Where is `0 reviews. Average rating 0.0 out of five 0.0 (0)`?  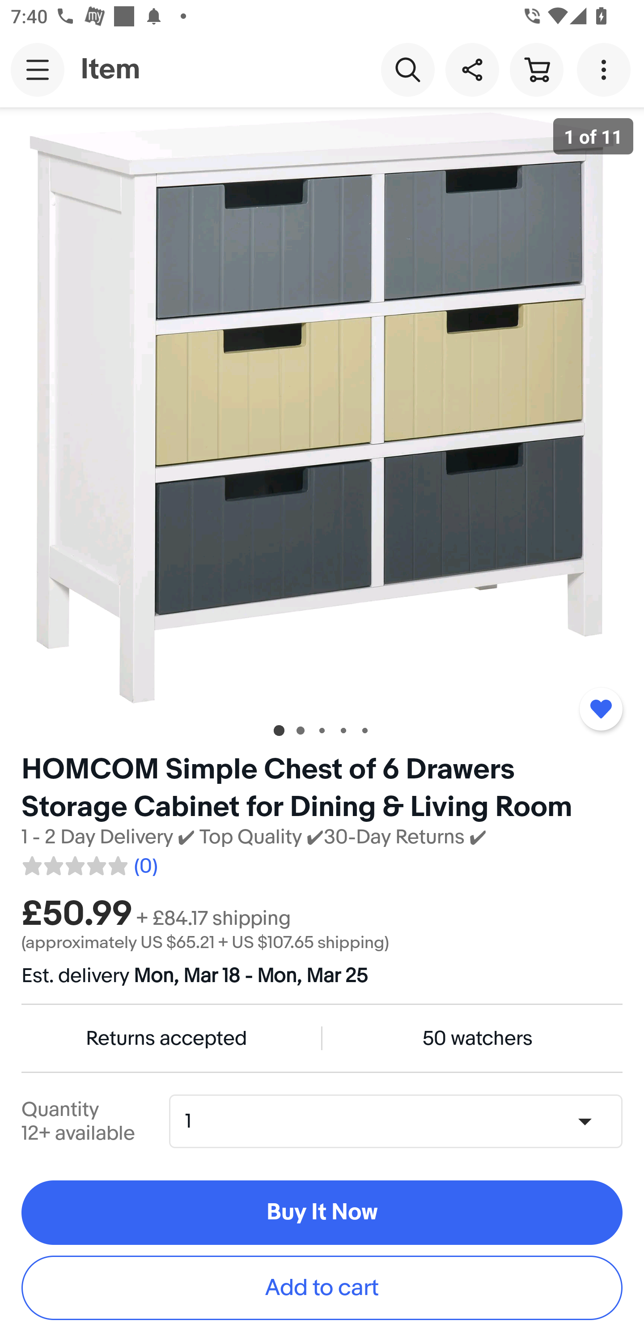 0 reviews. Average rating 0.0 out of five 0.0 (0) is located at coordinates (89, 863).